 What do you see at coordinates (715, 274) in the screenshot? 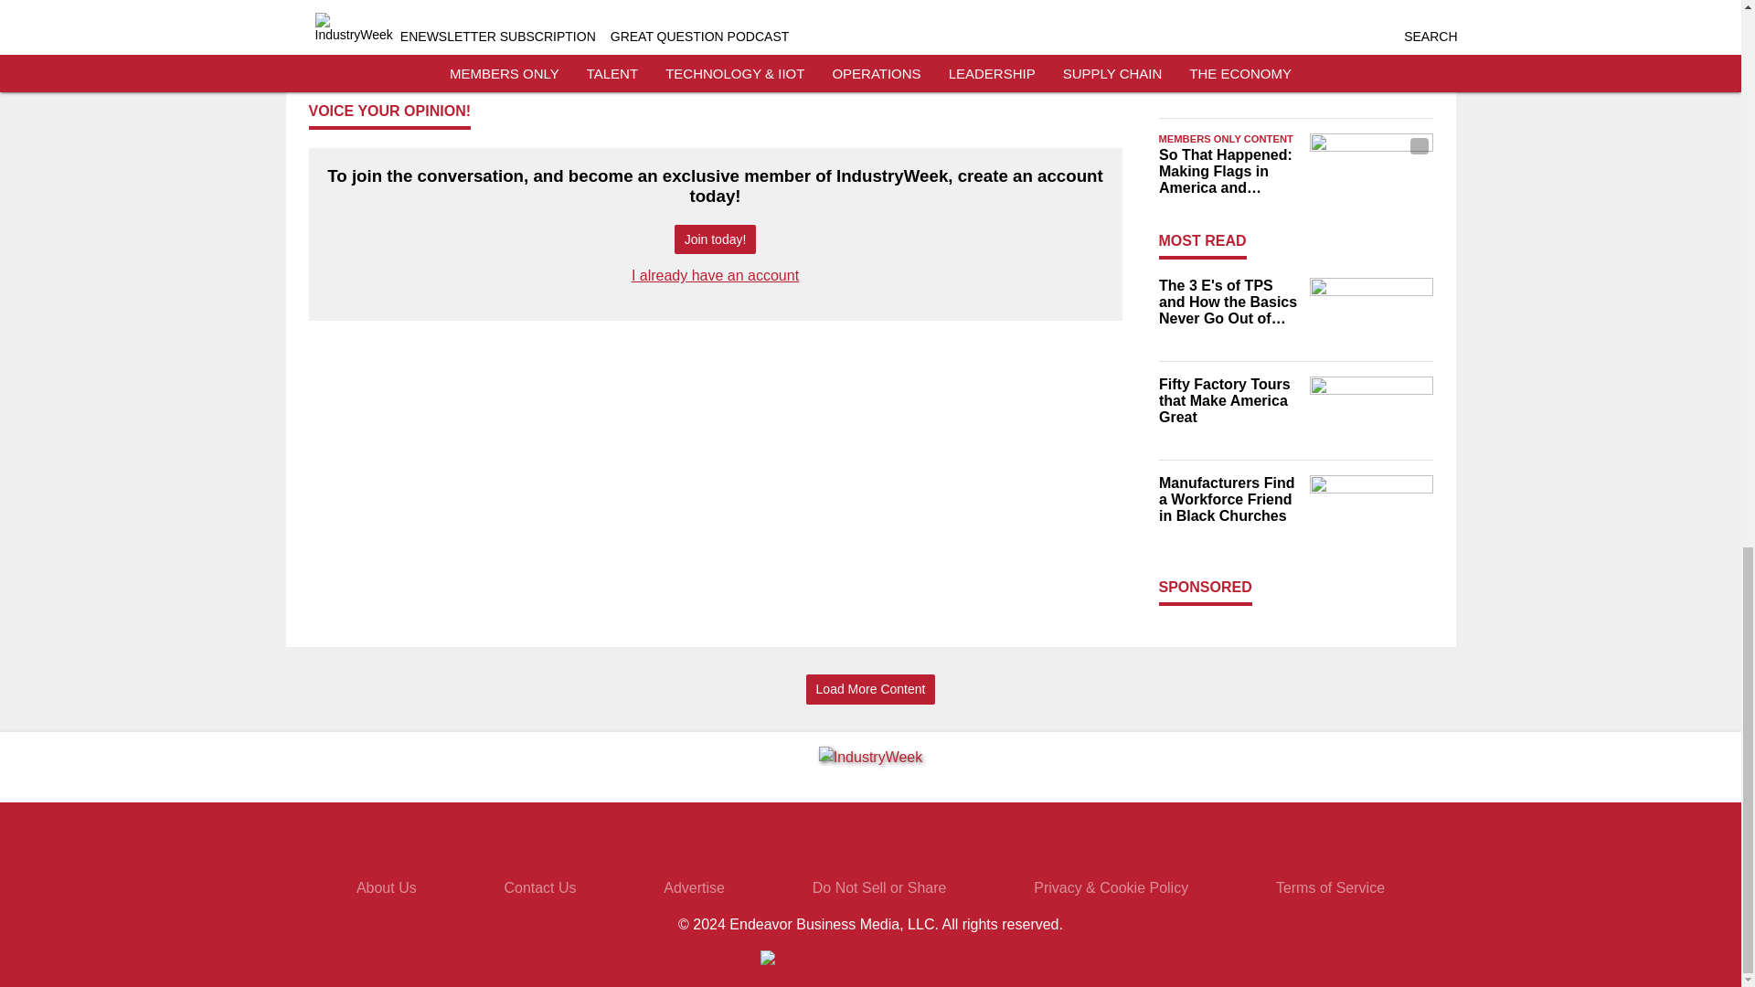
I see `I already have an account` at bounding box center [715, 274].